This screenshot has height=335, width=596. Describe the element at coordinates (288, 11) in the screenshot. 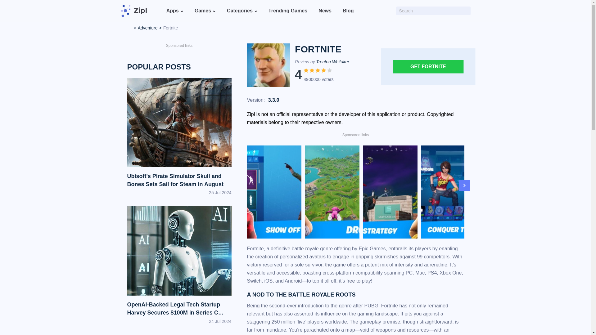

I see `Trending Games` at that location.